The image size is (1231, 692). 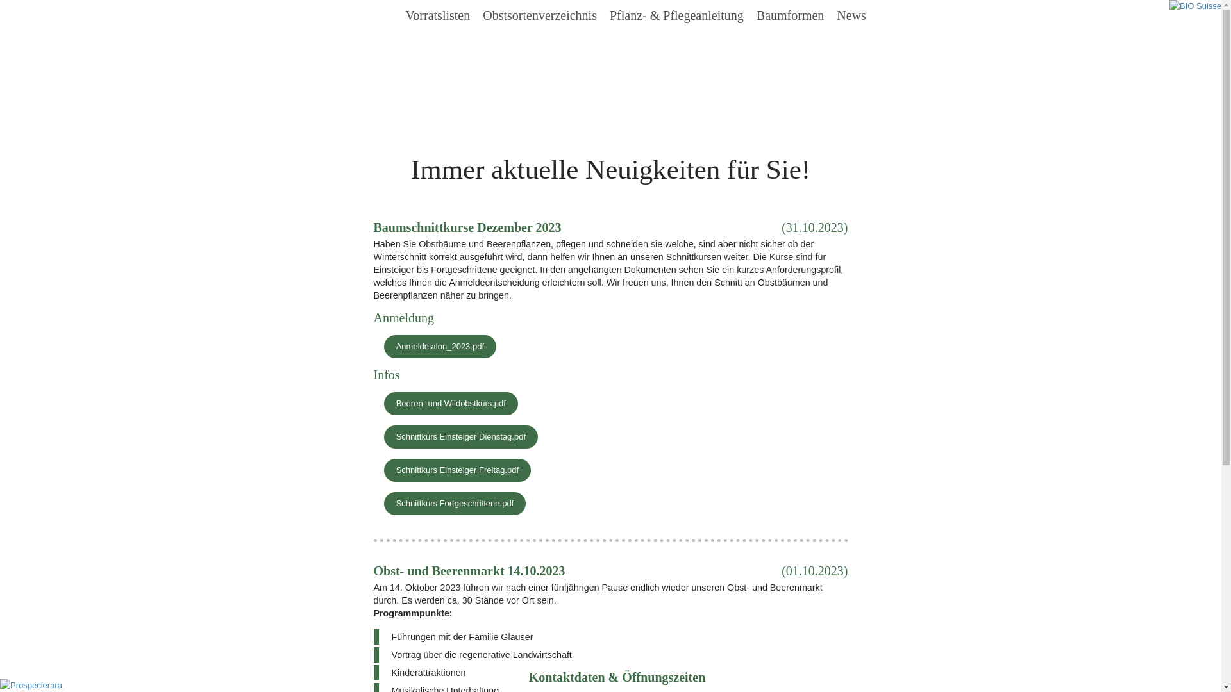 I want to click on Anfahrt, so click(x=648, y=55).